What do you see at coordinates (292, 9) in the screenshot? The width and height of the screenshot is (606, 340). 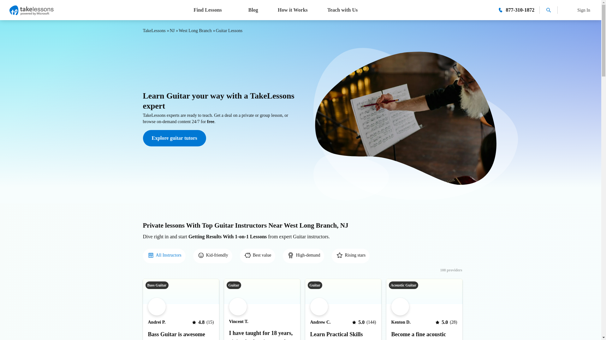 I see `How it Works` at bounding box center [292, 9].